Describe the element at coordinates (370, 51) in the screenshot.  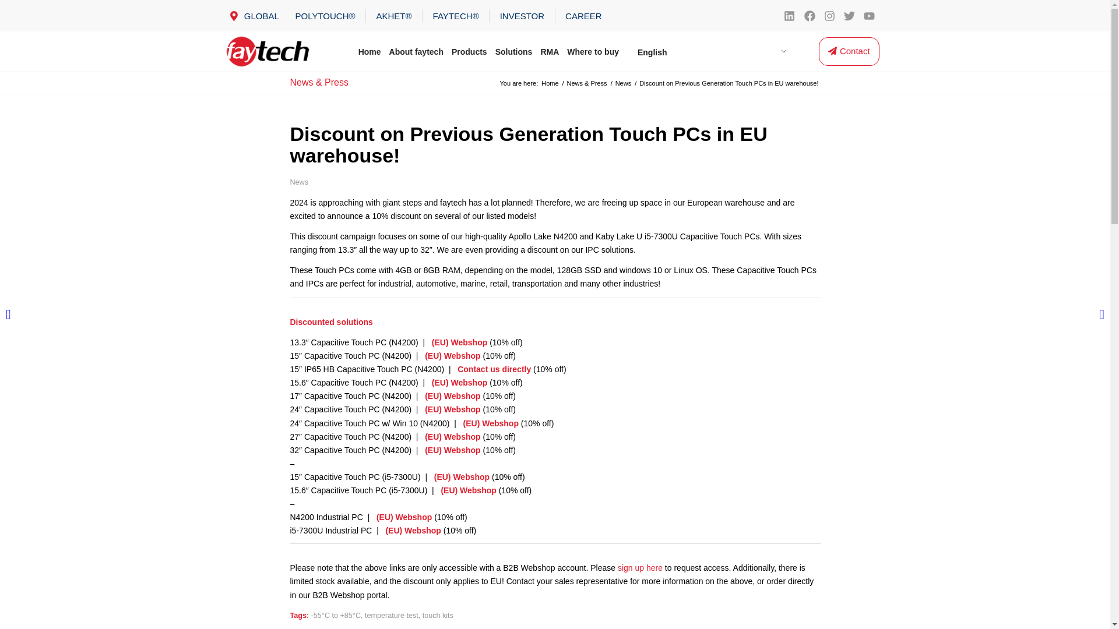
I see `Home` at that location.